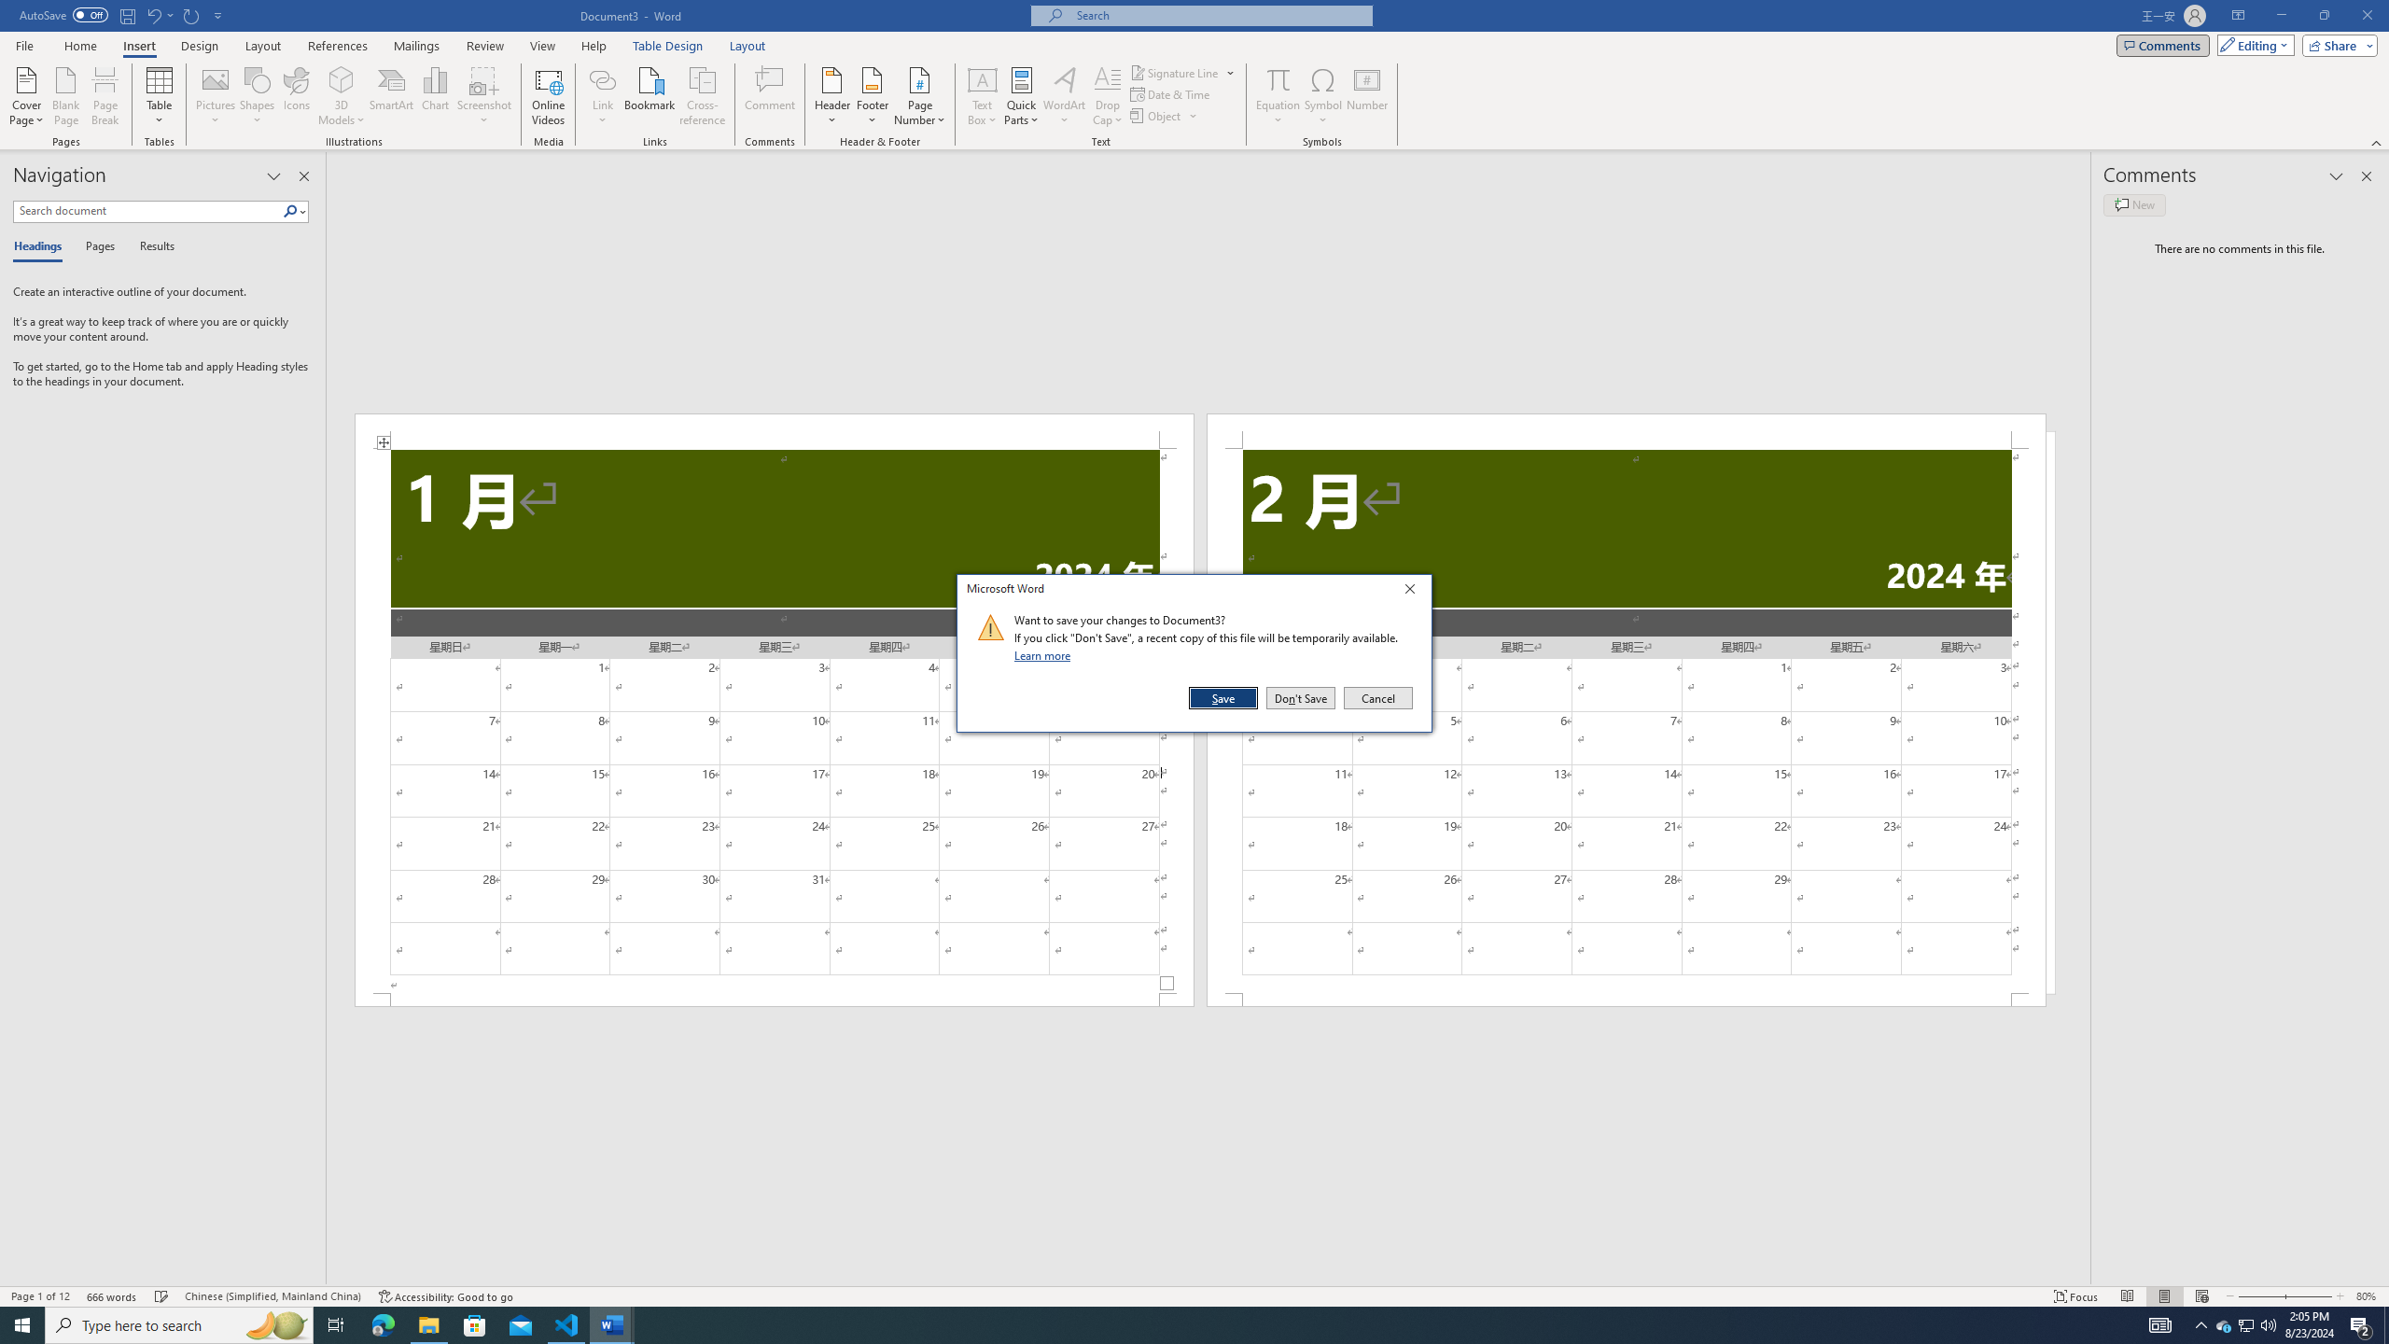 The height and width of the screenshot is (1344, 2389). I want to click on Start, so click(22, 1325).